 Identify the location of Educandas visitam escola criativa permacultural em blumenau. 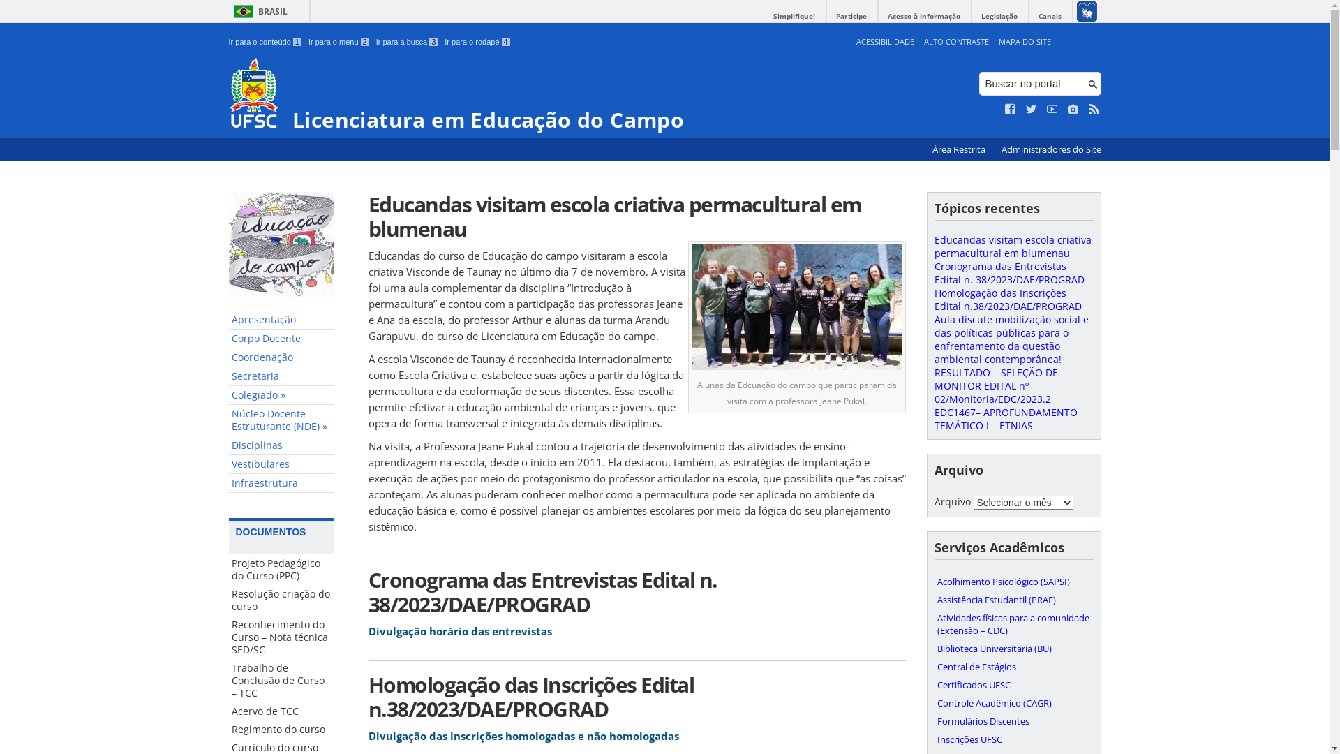
(637, 216).